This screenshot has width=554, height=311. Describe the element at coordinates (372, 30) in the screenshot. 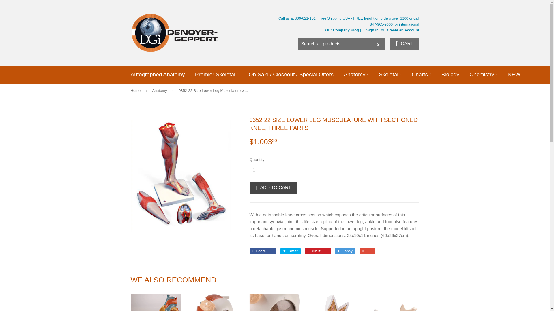

I see `Sign in` at that location.